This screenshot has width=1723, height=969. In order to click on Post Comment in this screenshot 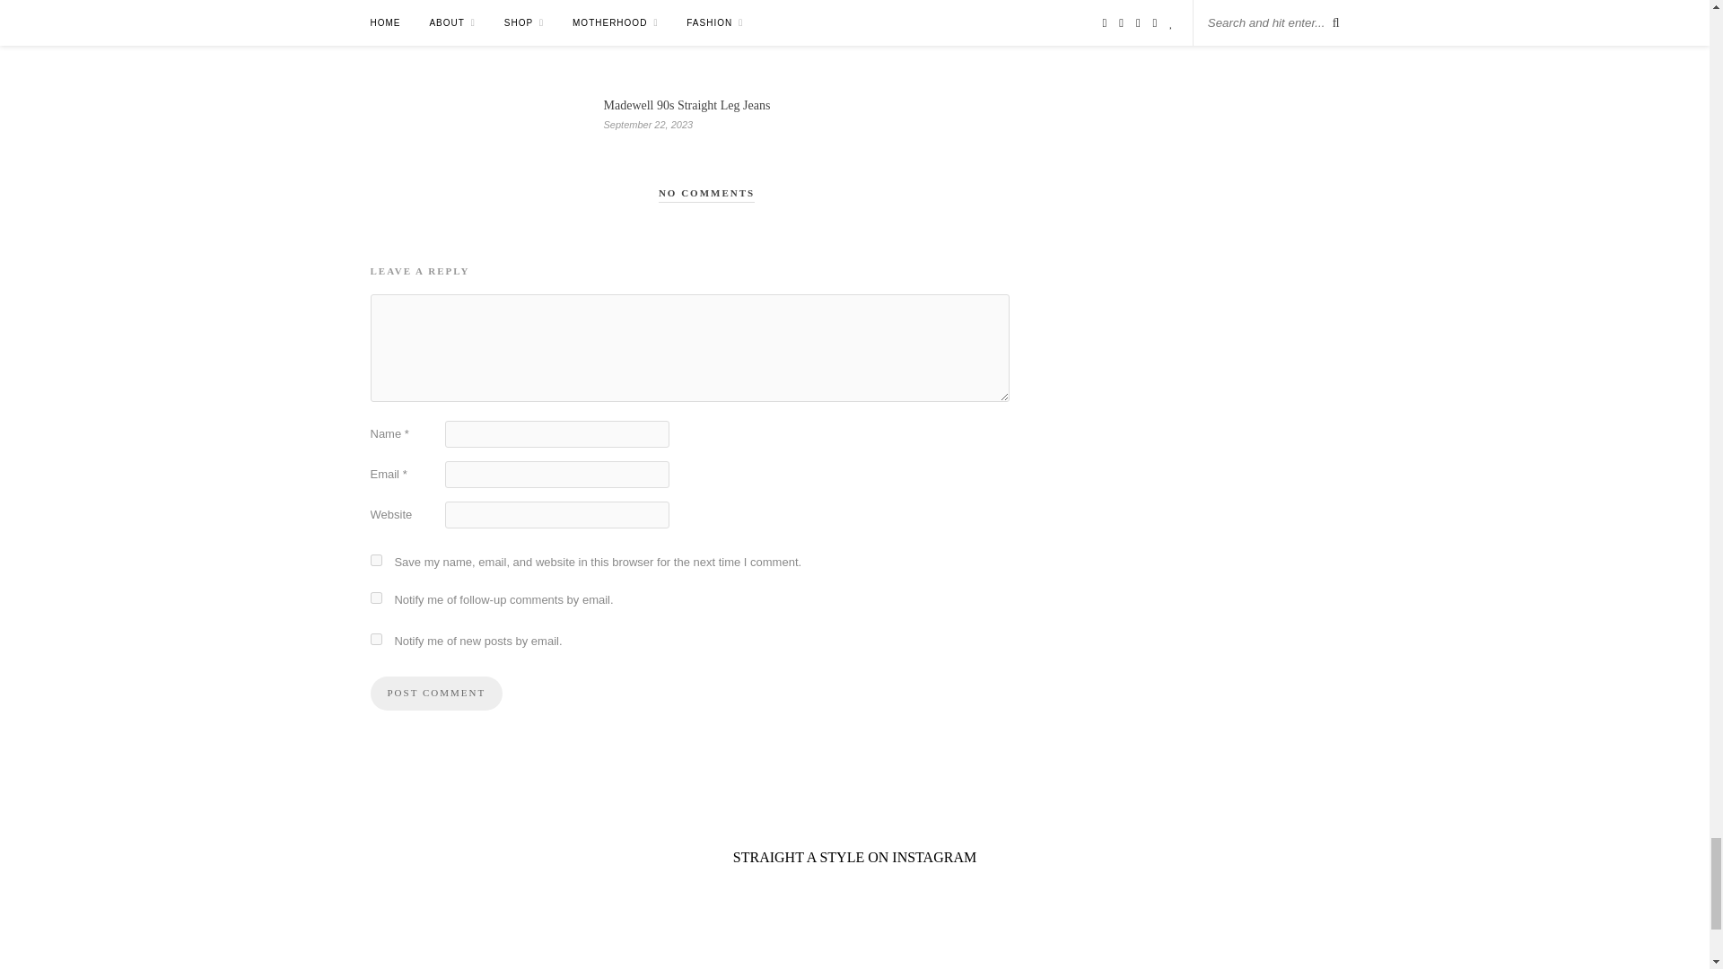, I will do `click(436, 693)`.